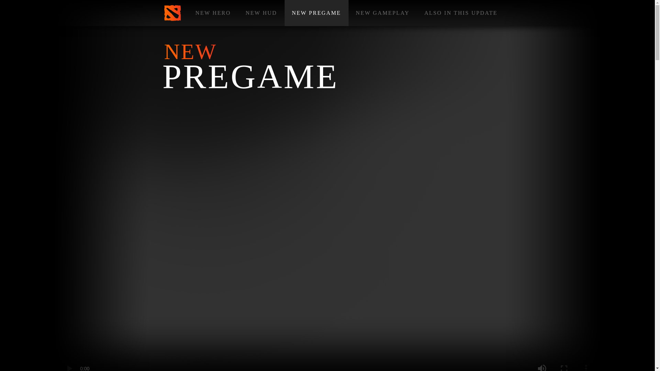 This screenshot has width=660, height=371. I want to click on NEW HUD, so click(261, 13).